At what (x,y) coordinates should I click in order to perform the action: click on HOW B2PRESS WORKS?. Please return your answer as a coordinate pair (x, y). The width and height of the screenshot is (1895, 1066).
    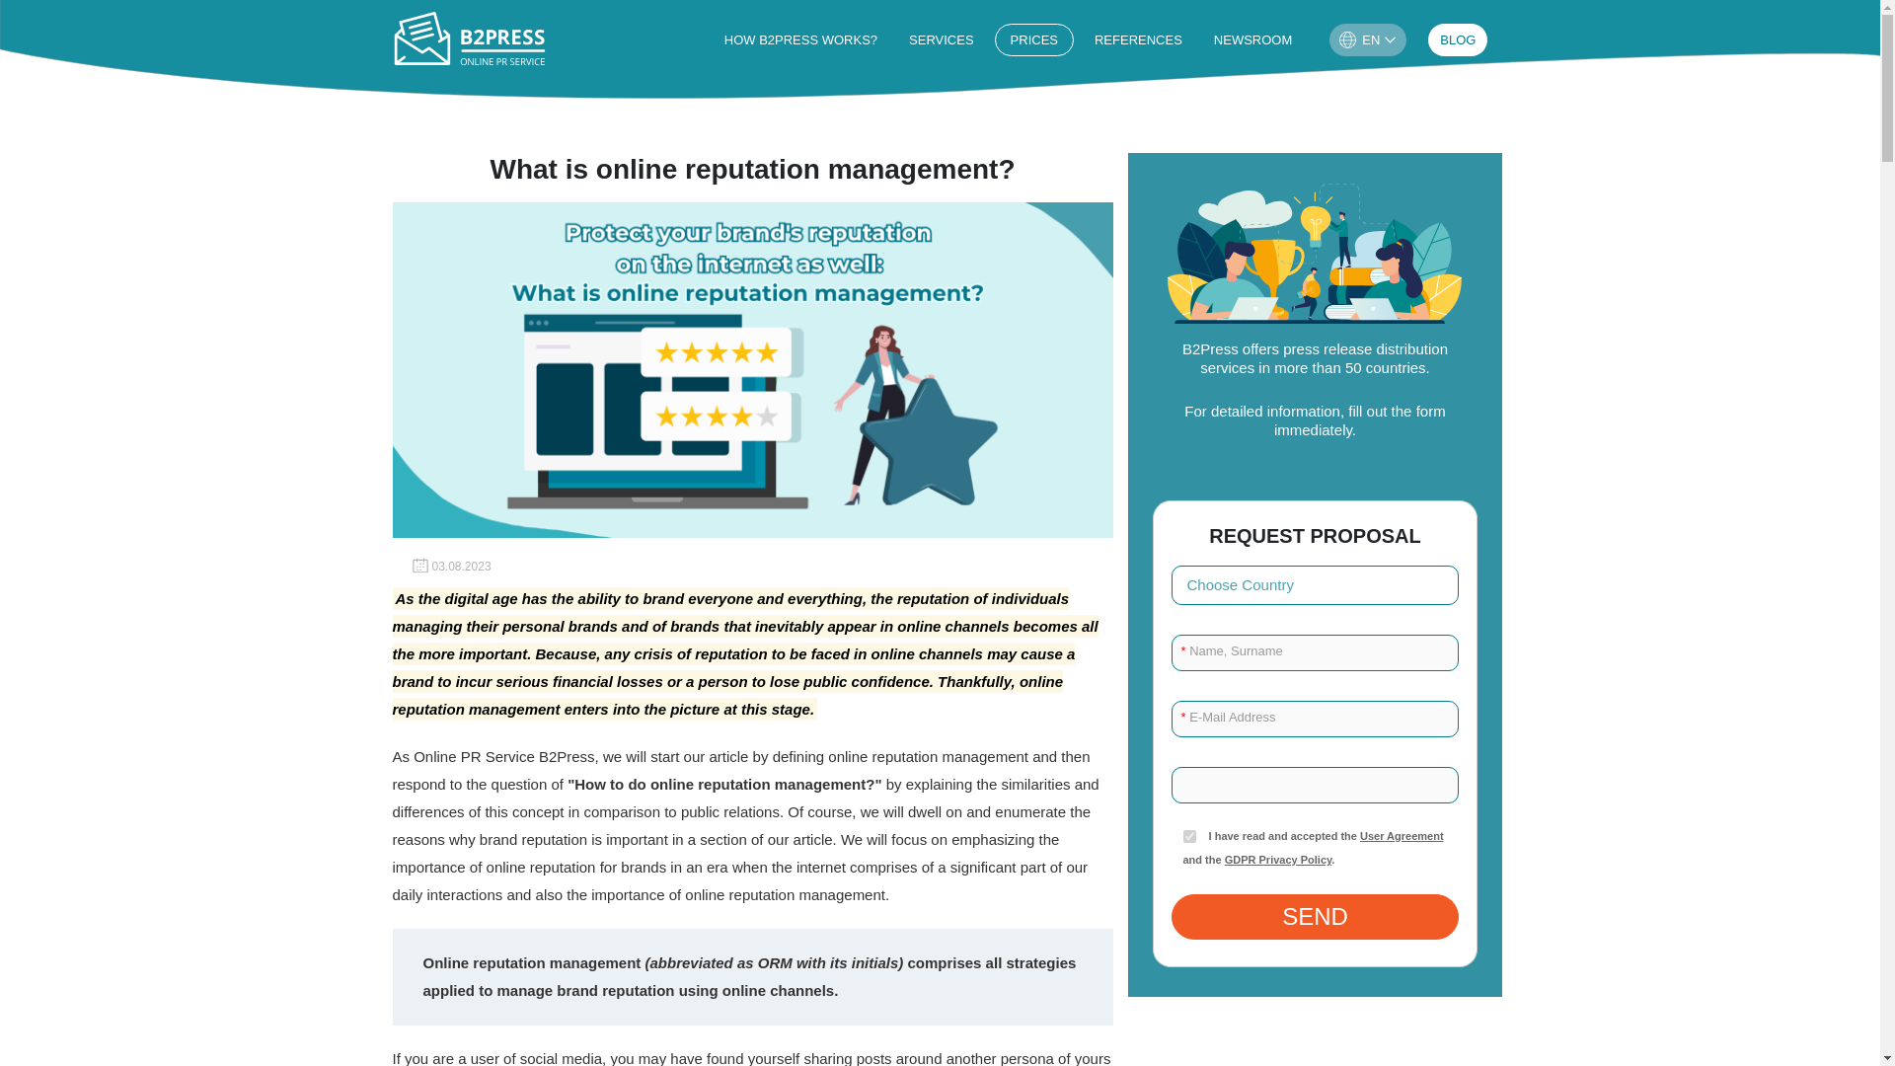
    Looking at the image, I should click on (800, 39).